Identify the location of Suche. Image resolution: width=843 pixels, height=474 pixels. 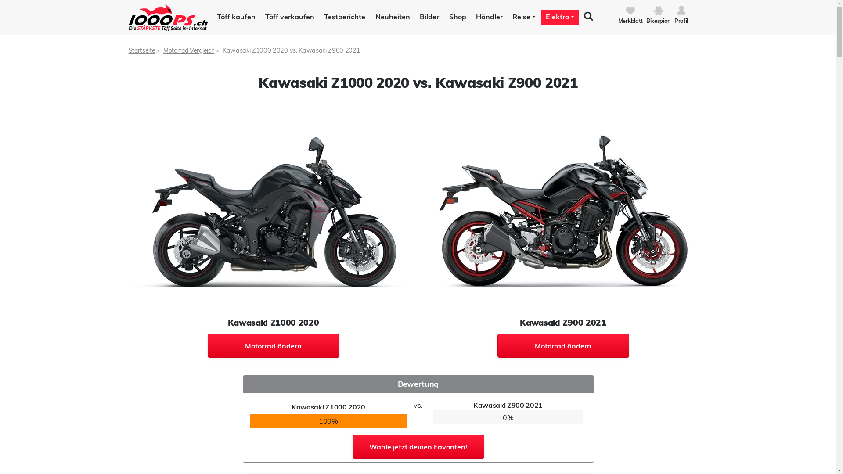
(588, 18).